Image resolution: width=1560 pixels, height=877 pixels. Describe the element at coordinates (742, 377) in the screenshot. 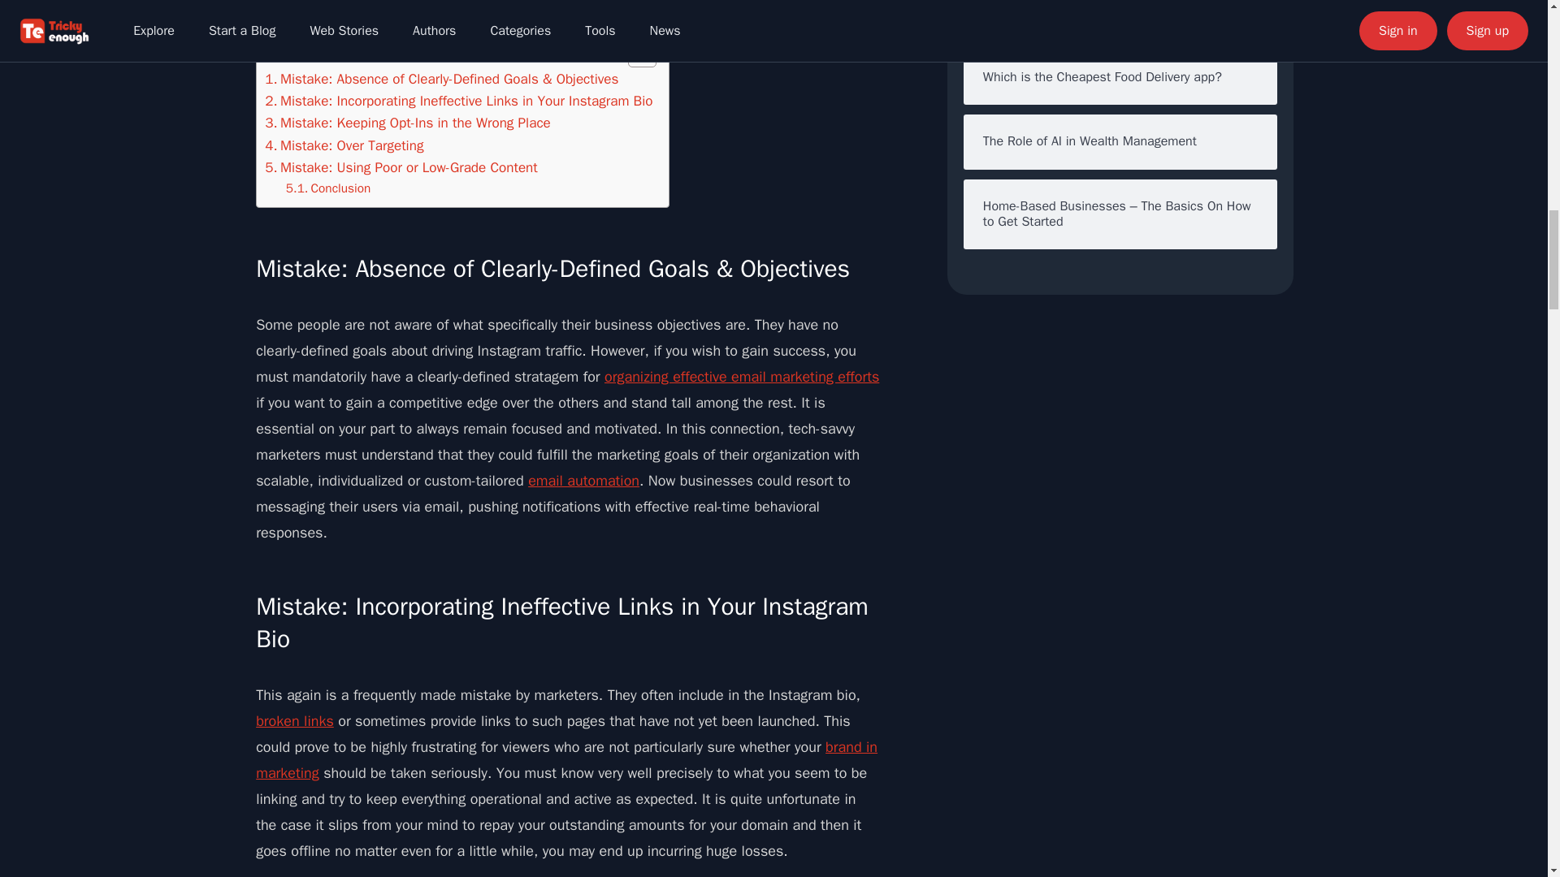

I see `organizing effective email marketing efforts` at that location.